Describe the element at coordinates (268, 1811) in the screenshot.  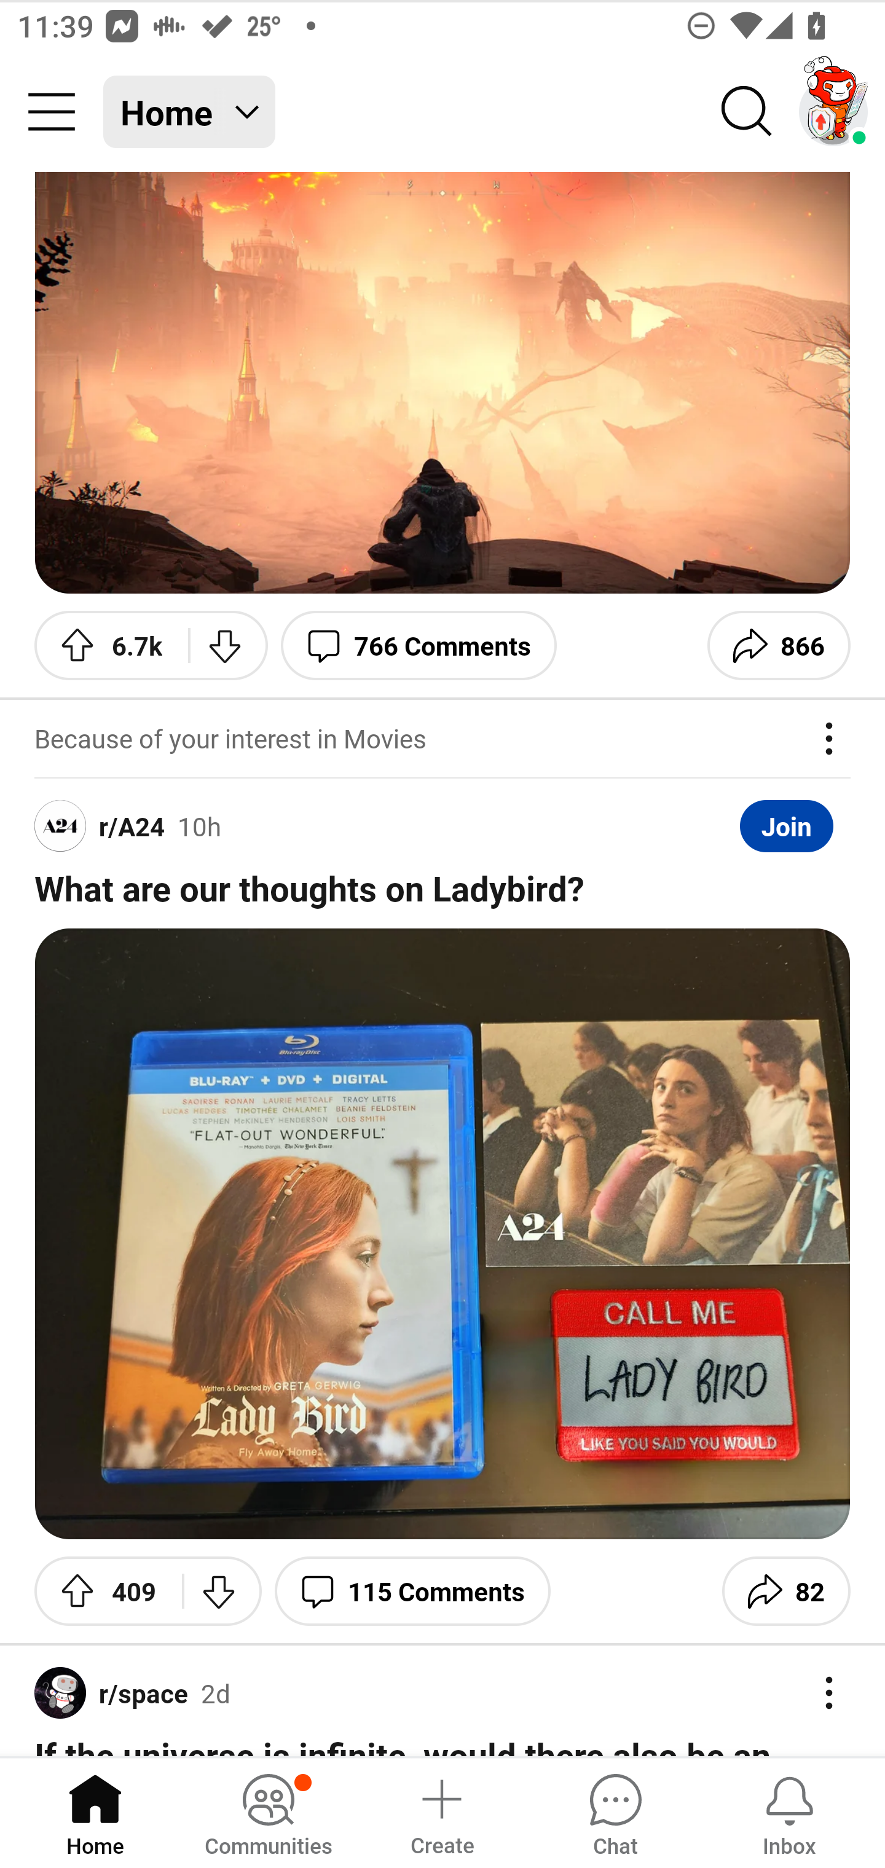
I see `Communities, has notifications Communities` at that location.